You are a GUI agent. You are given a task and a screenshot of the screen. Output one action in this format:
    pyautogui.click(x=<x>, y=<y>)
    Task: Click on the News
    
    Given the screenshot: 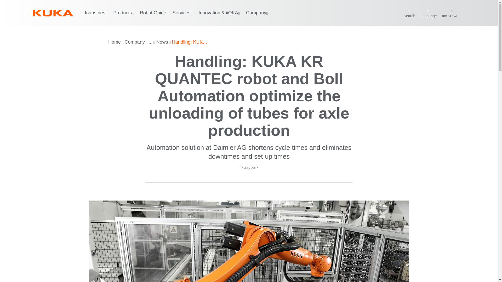 What is the action you would take?
    pyautogui.click(x=162, y=42)
    